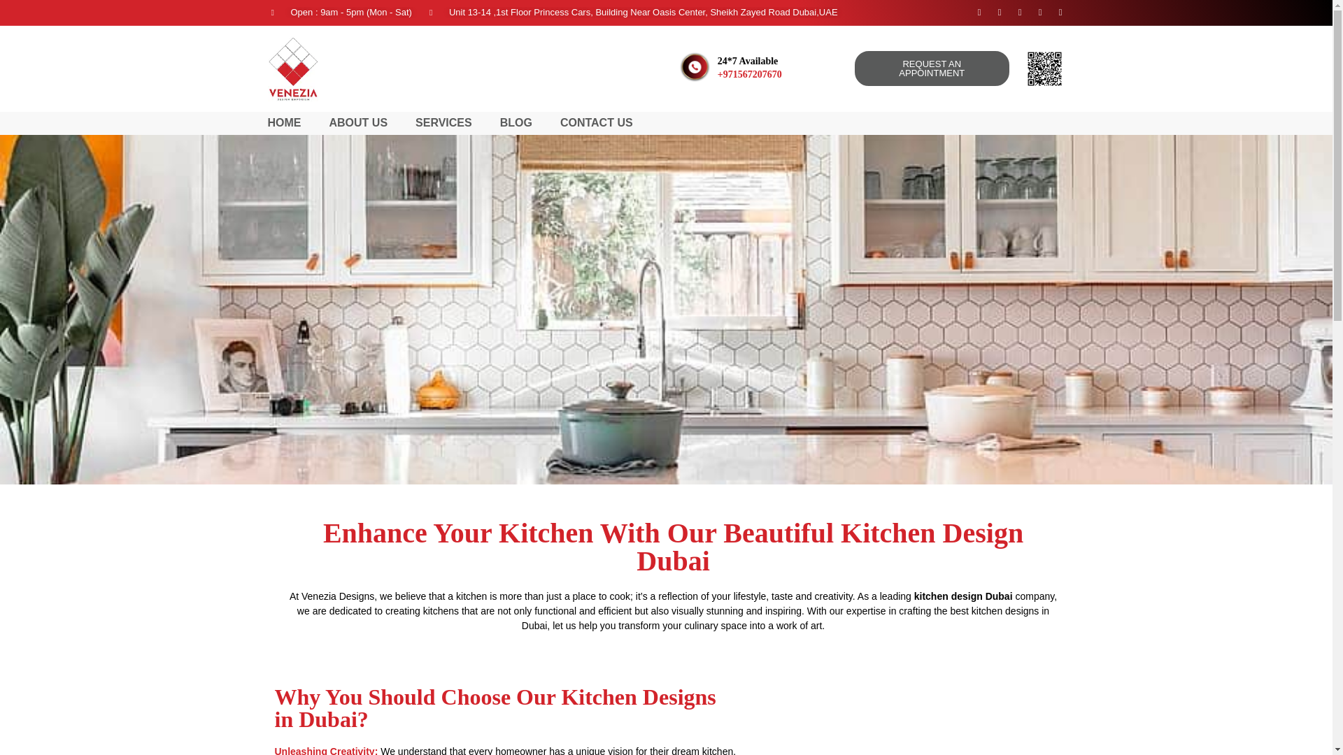 The width and height of the screenshot is (1343, 755). Describe the element at coordinates (516, 123) in the screenshot. I see `BLOG` at that location.